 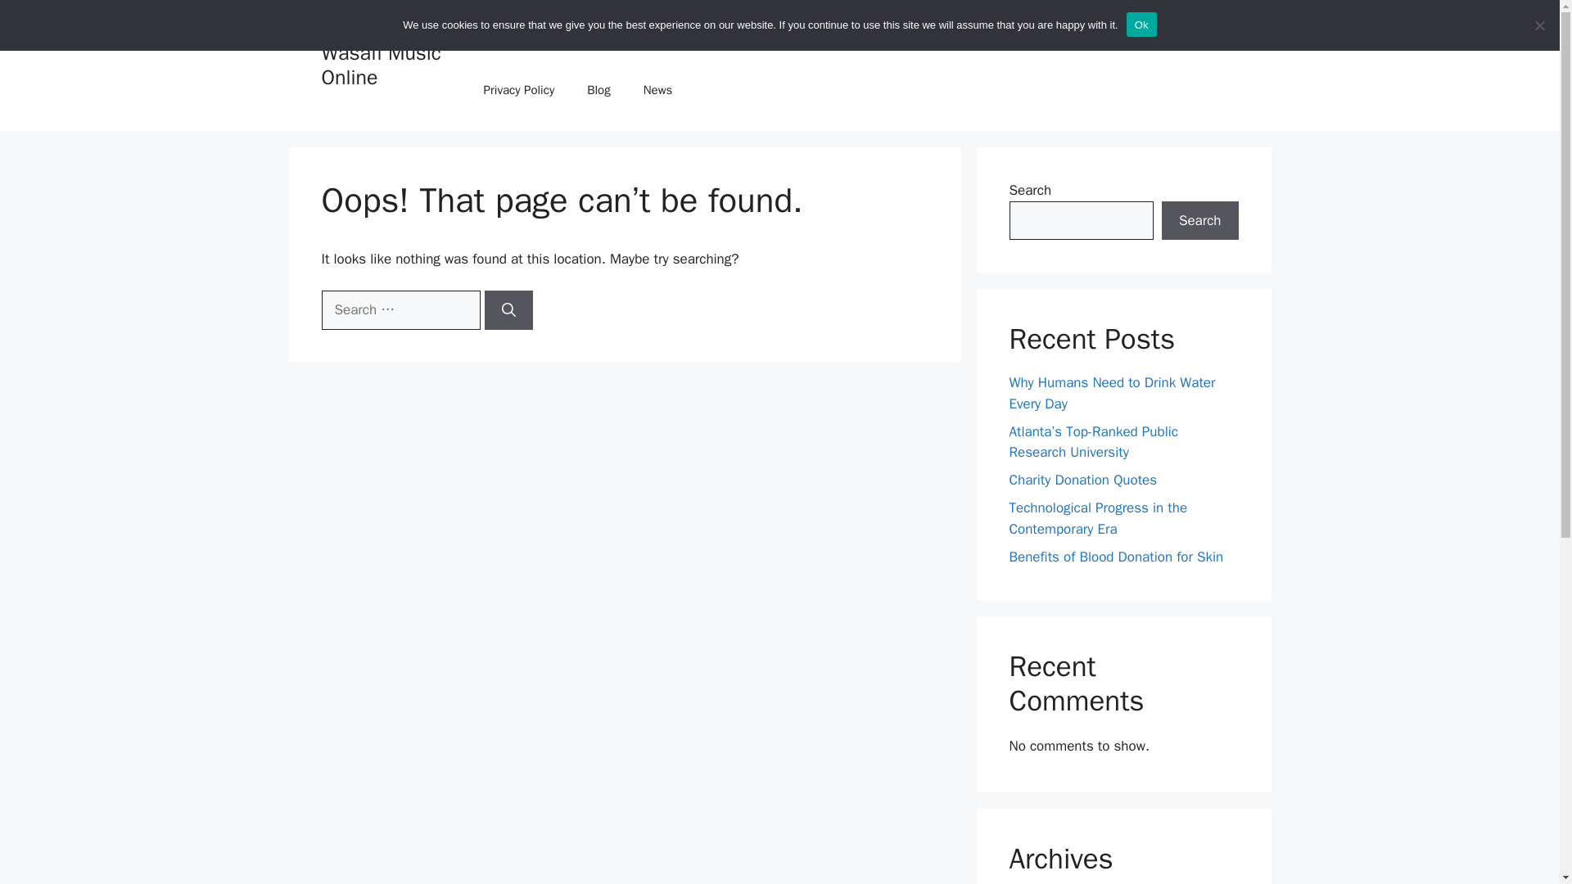 I want to click on Blog, so click(x=598, y=90).